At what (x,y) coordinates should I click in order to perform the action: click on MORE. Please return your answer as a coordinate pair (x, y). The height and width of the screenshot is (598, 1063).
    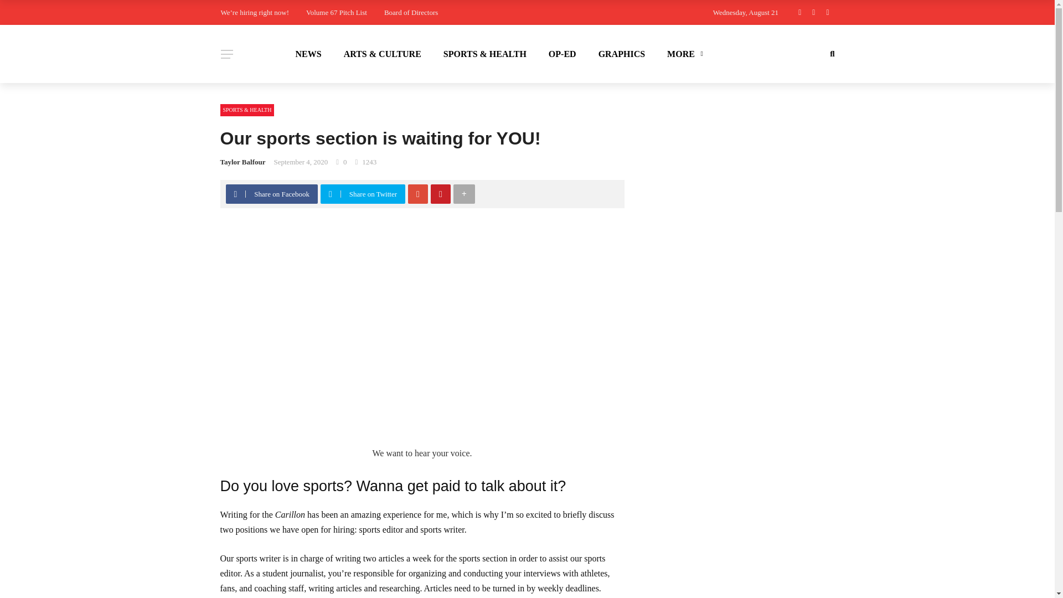
    Looking at the image, I should click on (683, 54).